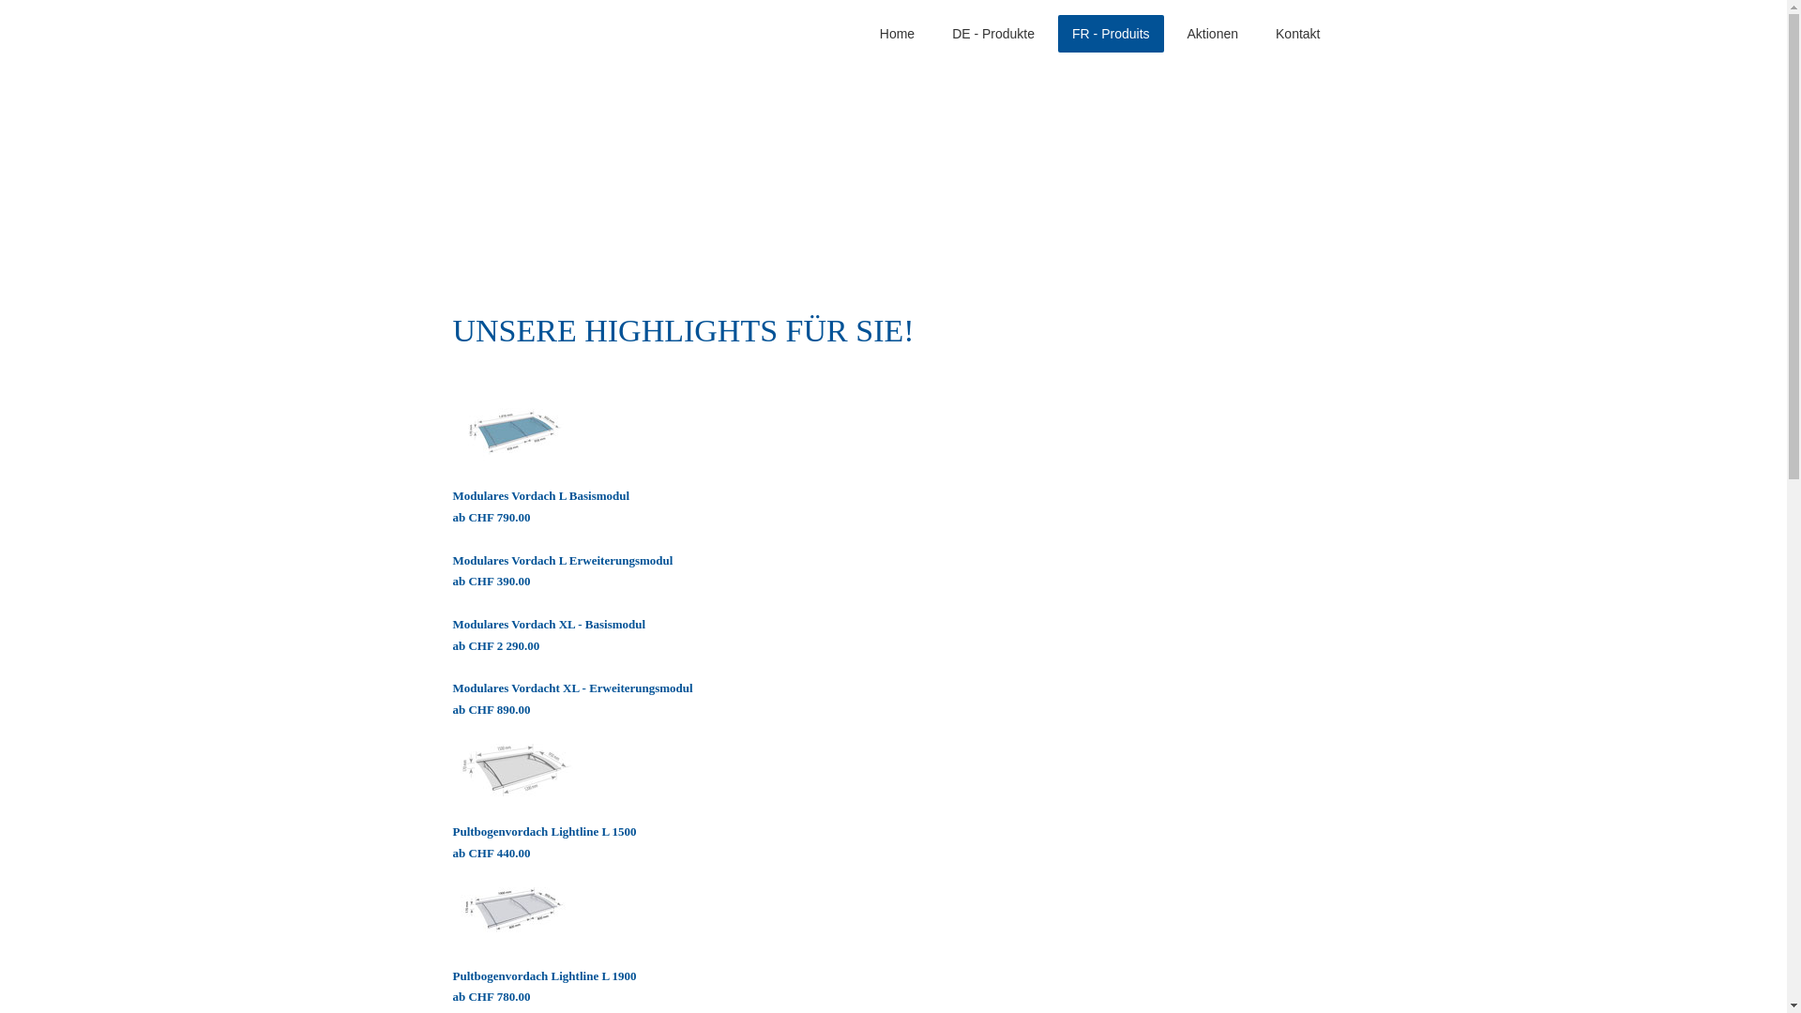 This screenshot has height=1013, width=1801. Describe the element at coordinates (544, 975) in the screenshot. I see `Pultbogenvordach Lightline L 1900` at that location.